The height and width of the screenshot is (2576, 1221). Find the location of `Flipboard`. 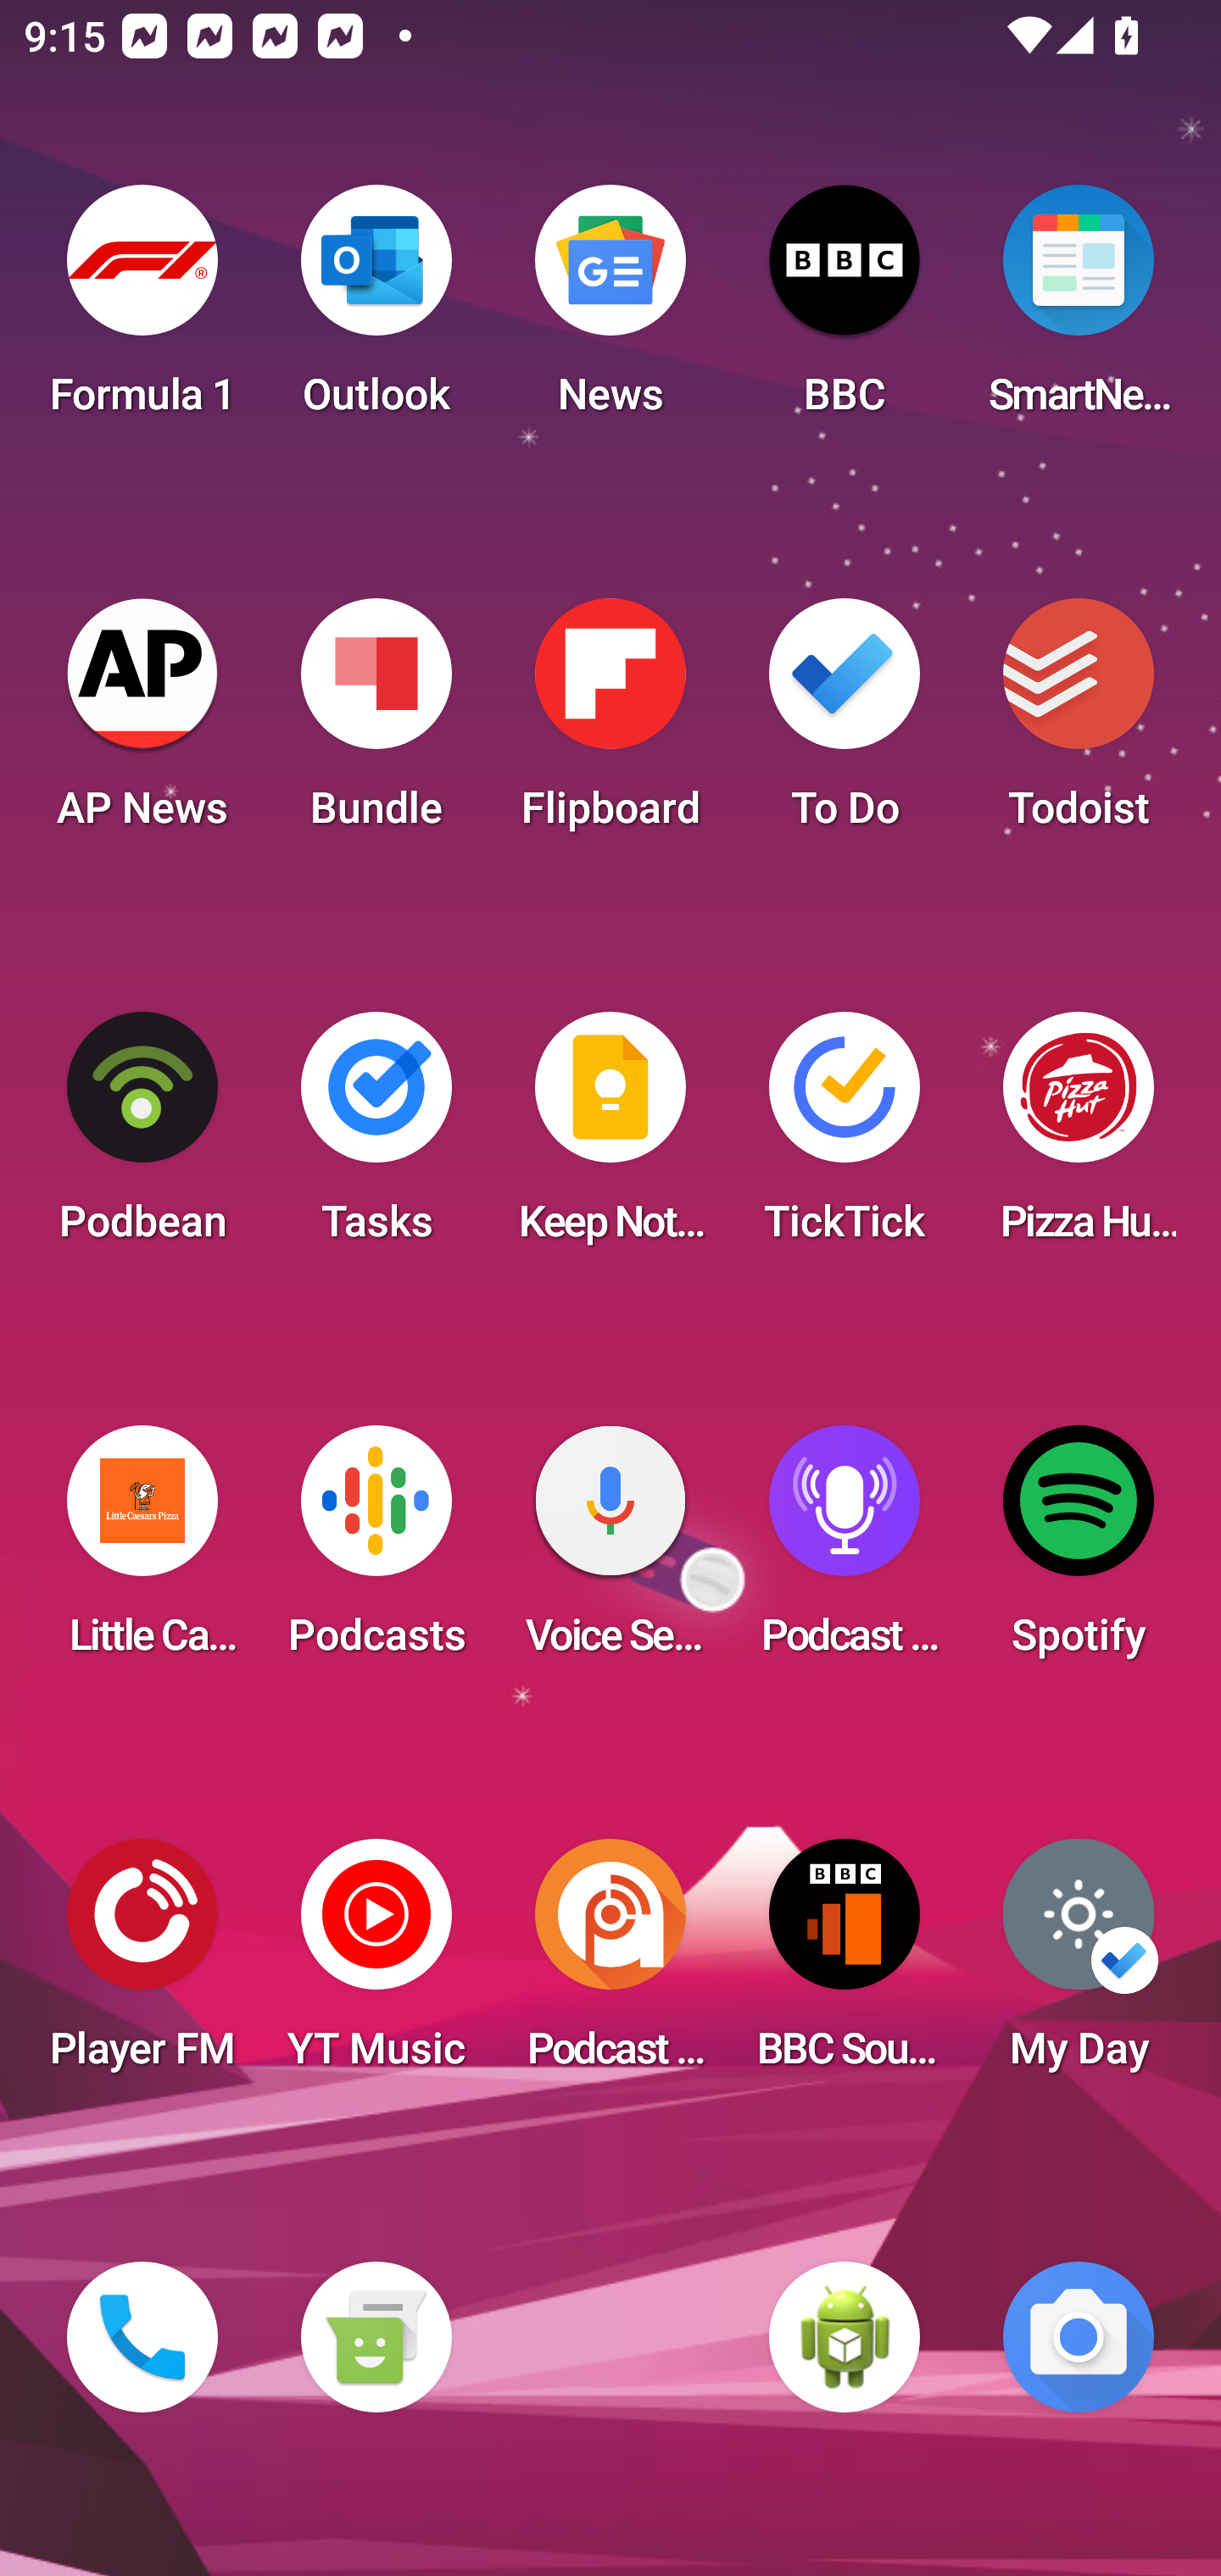

Flipboard is located at coordinates (610, 724).